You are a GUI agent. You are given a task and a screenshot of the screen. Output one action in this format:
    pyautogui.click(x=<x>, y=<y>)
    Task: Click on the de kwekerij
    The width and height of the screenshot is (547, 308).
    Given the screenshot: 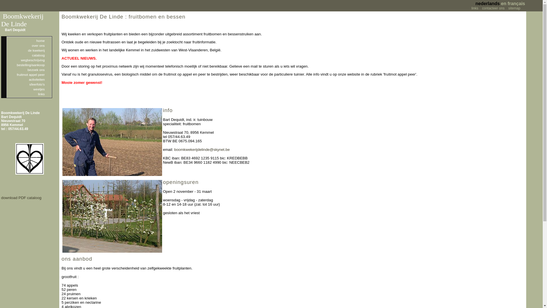 What is the action you would take?
    pyautogui.click(x=29, y=50)
    